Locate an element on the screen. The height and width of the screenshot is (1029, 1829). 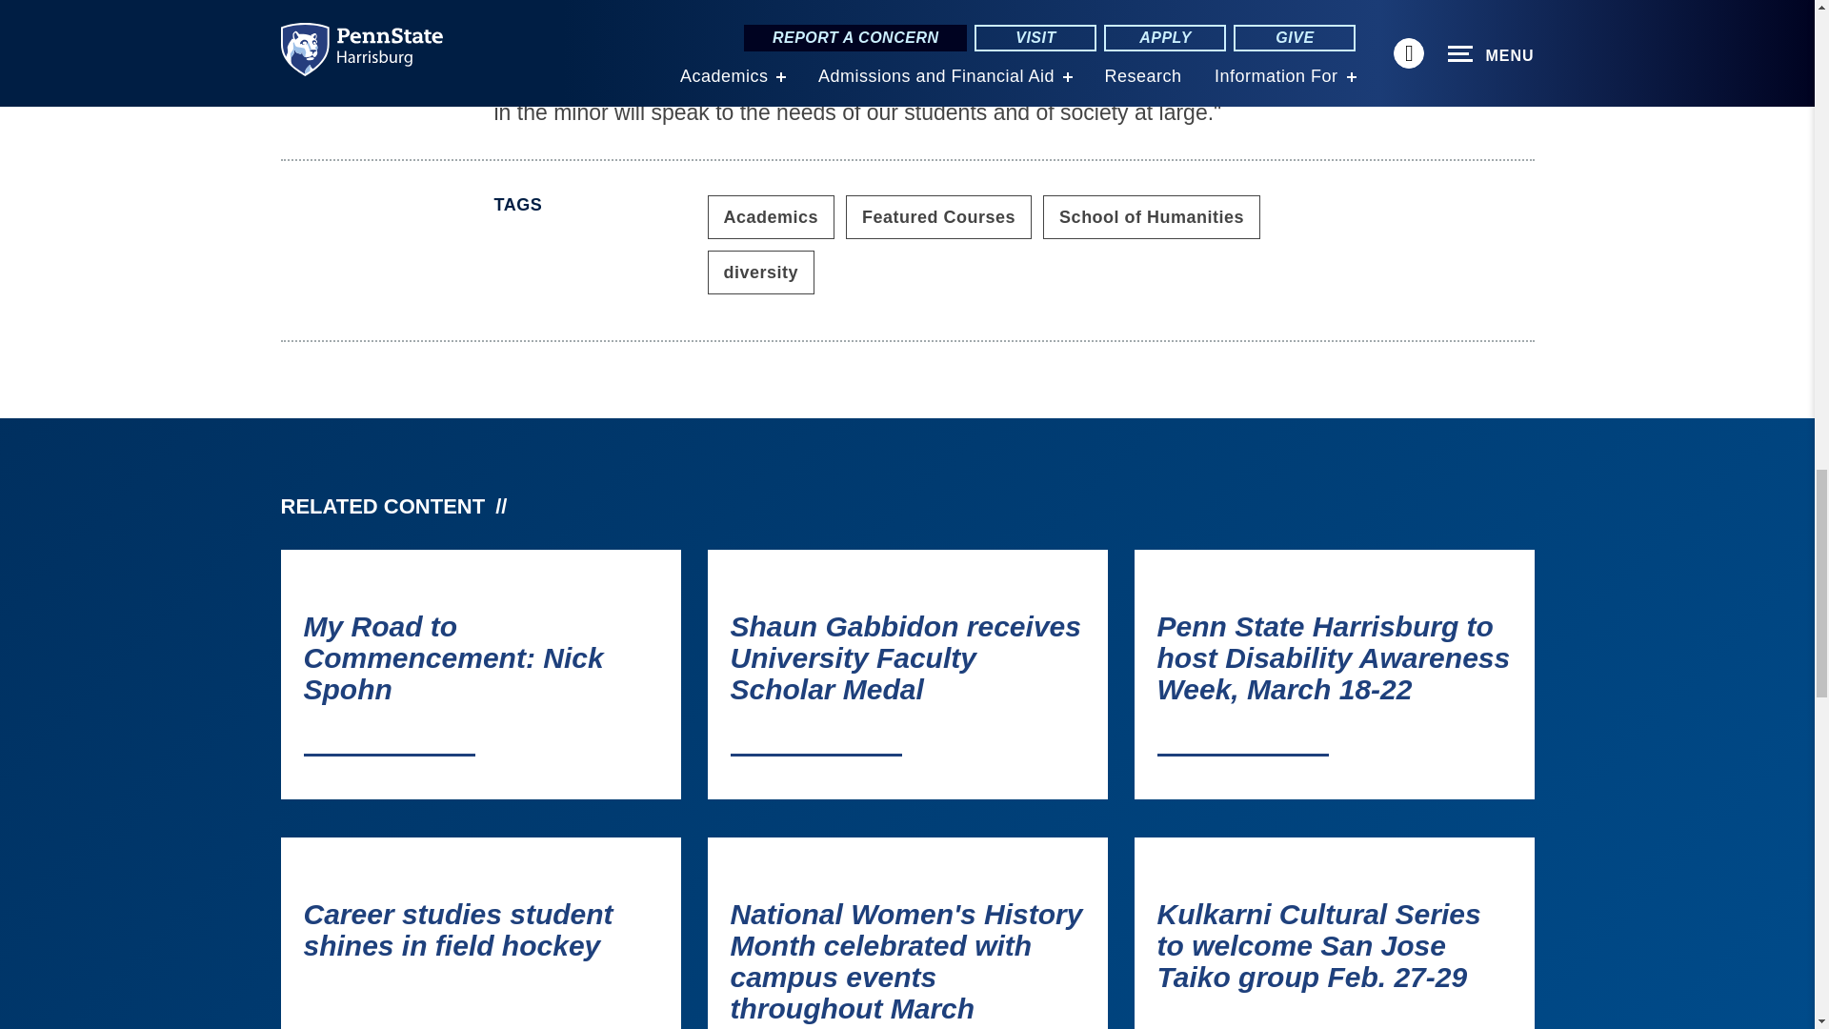
Content tagged with Academics is located at coordinates (770, 217).